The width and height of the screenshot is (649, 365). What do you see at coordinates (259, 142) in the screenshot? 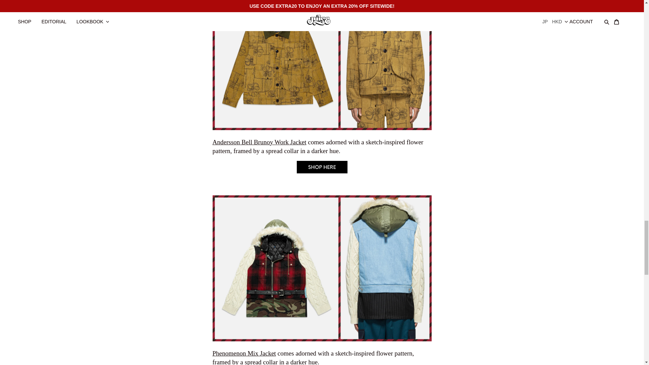
I see `Andersson Bell Brunoy Work Jacket` at bounding box center [259, 142].